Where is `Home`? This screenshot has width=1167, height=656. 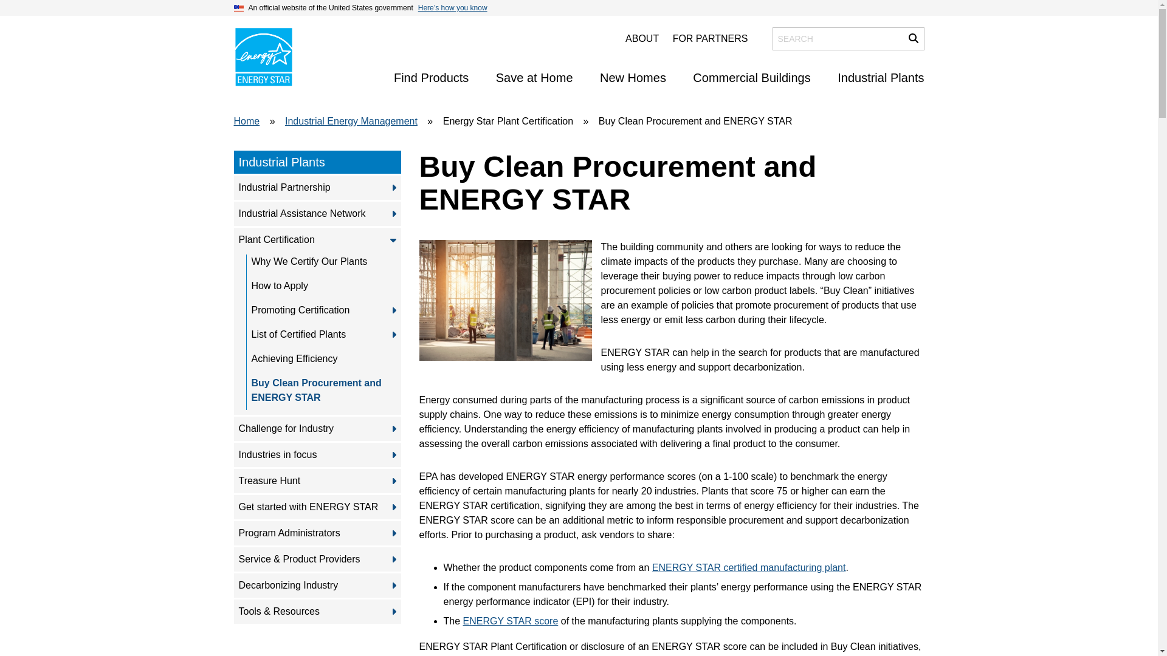 Home is located at coordinates (263, 57).